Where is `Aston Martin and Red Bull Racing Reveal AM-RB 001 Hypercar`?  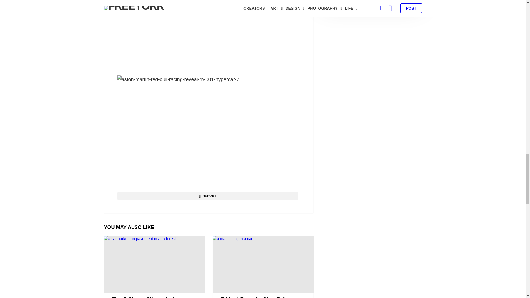
Aston Martin and Red Bull Racing Reveal AM-RB 001 Hypercar is located at coordinates (208, 35).